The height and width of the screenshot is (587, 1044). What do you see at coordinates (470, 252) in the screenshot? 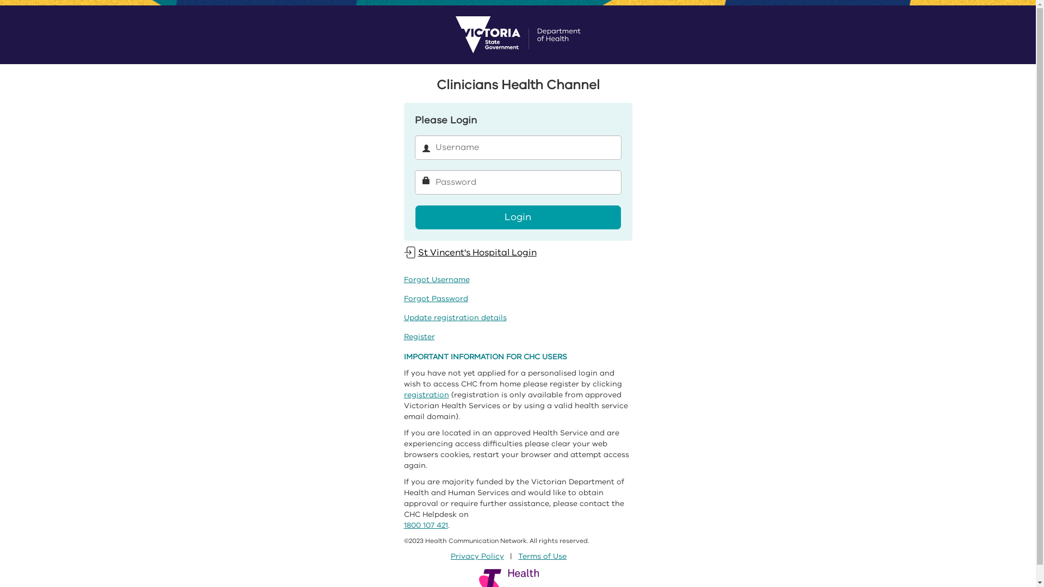
I see `St Vincent's Hospital Login` at bounding box center [470, 252].